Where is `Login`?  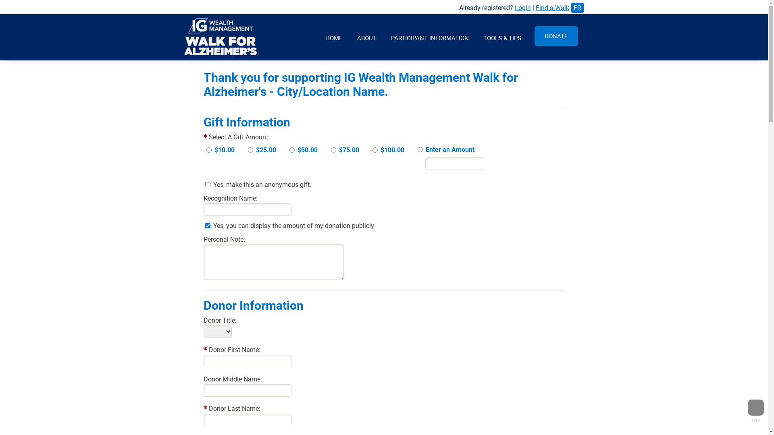
Login is located at coordinates (522, 8).